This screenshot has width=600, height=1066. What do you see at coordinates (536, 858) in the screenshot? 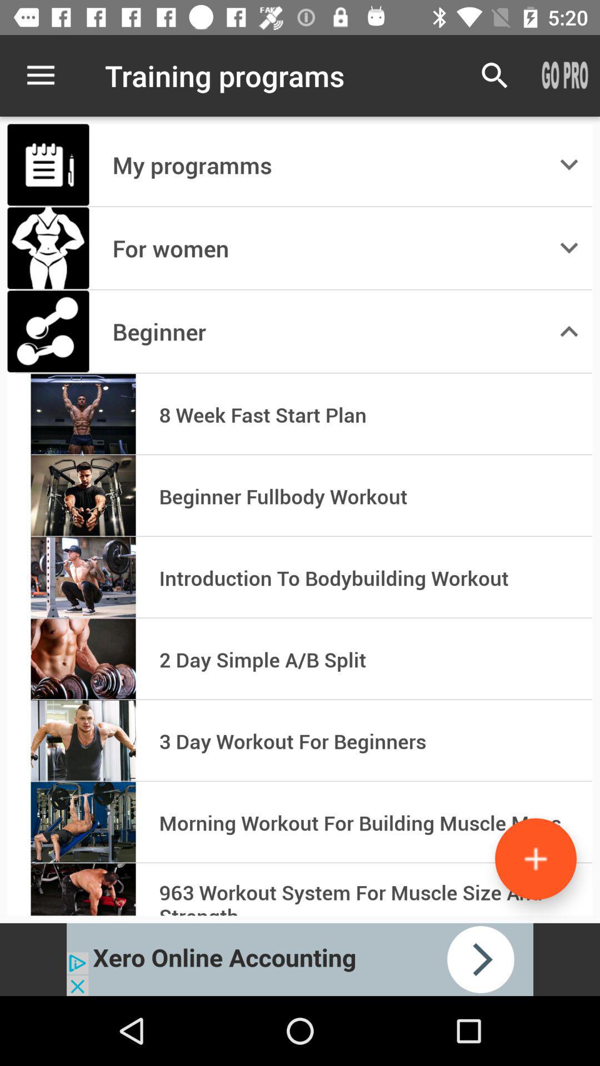
I see `add button` at bounding box center [536, 858].